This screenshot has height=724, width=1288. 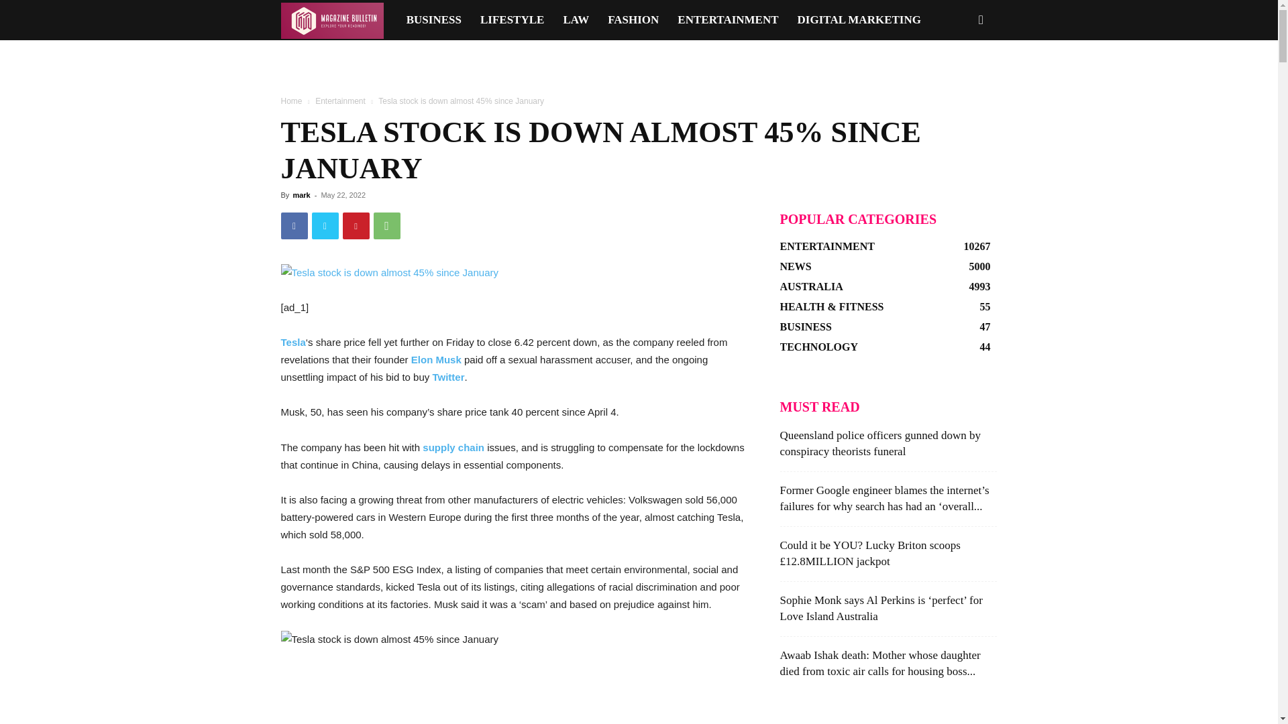 I want to click on Magazine Bulletin, so click(x=338, y=20).